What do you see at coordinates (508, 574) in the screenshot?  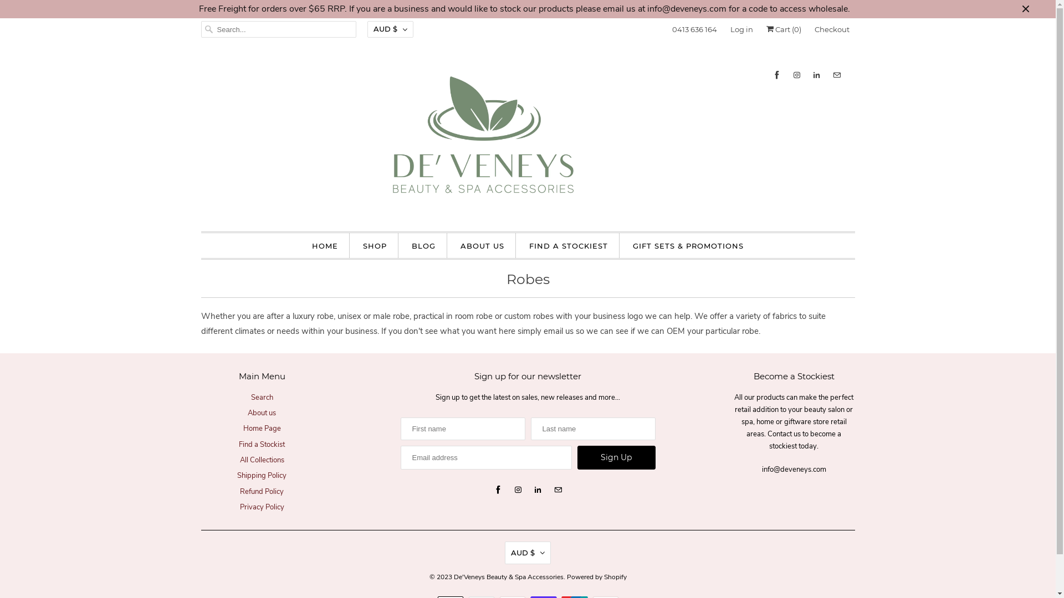 I see `De'Veneys Beauty & Spa Accessories` at bounding box center [508, 574].